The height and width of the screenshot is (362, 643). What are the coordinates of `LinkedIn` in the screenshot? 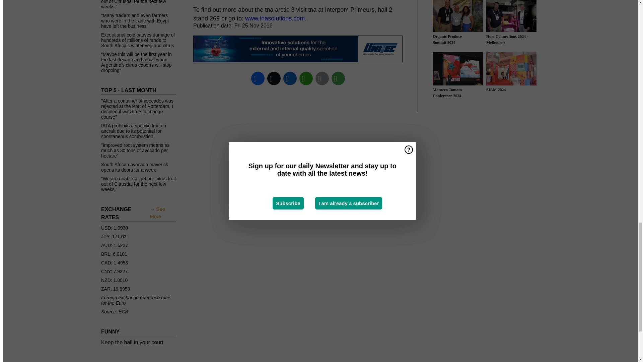 It's located at (290, 78).